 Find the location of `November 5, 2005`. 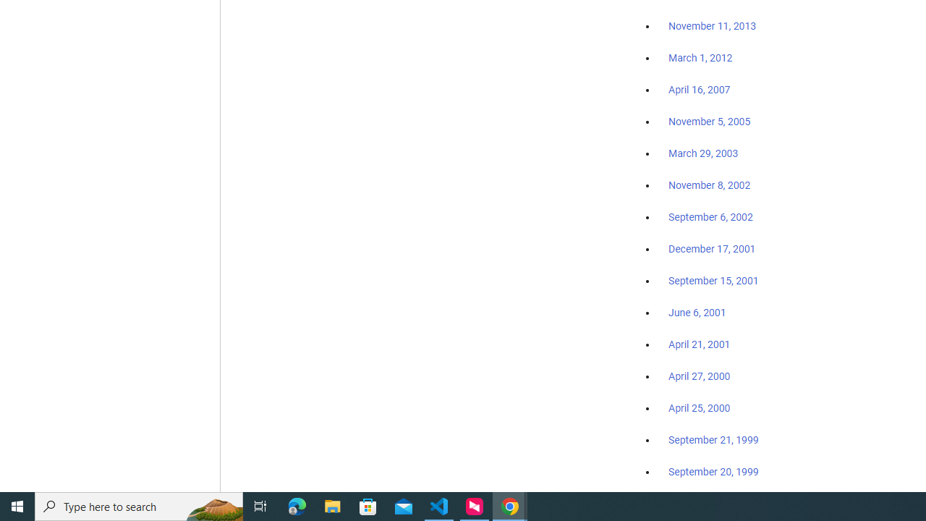

November 5, 2005 is located at coordinates (710, 122).